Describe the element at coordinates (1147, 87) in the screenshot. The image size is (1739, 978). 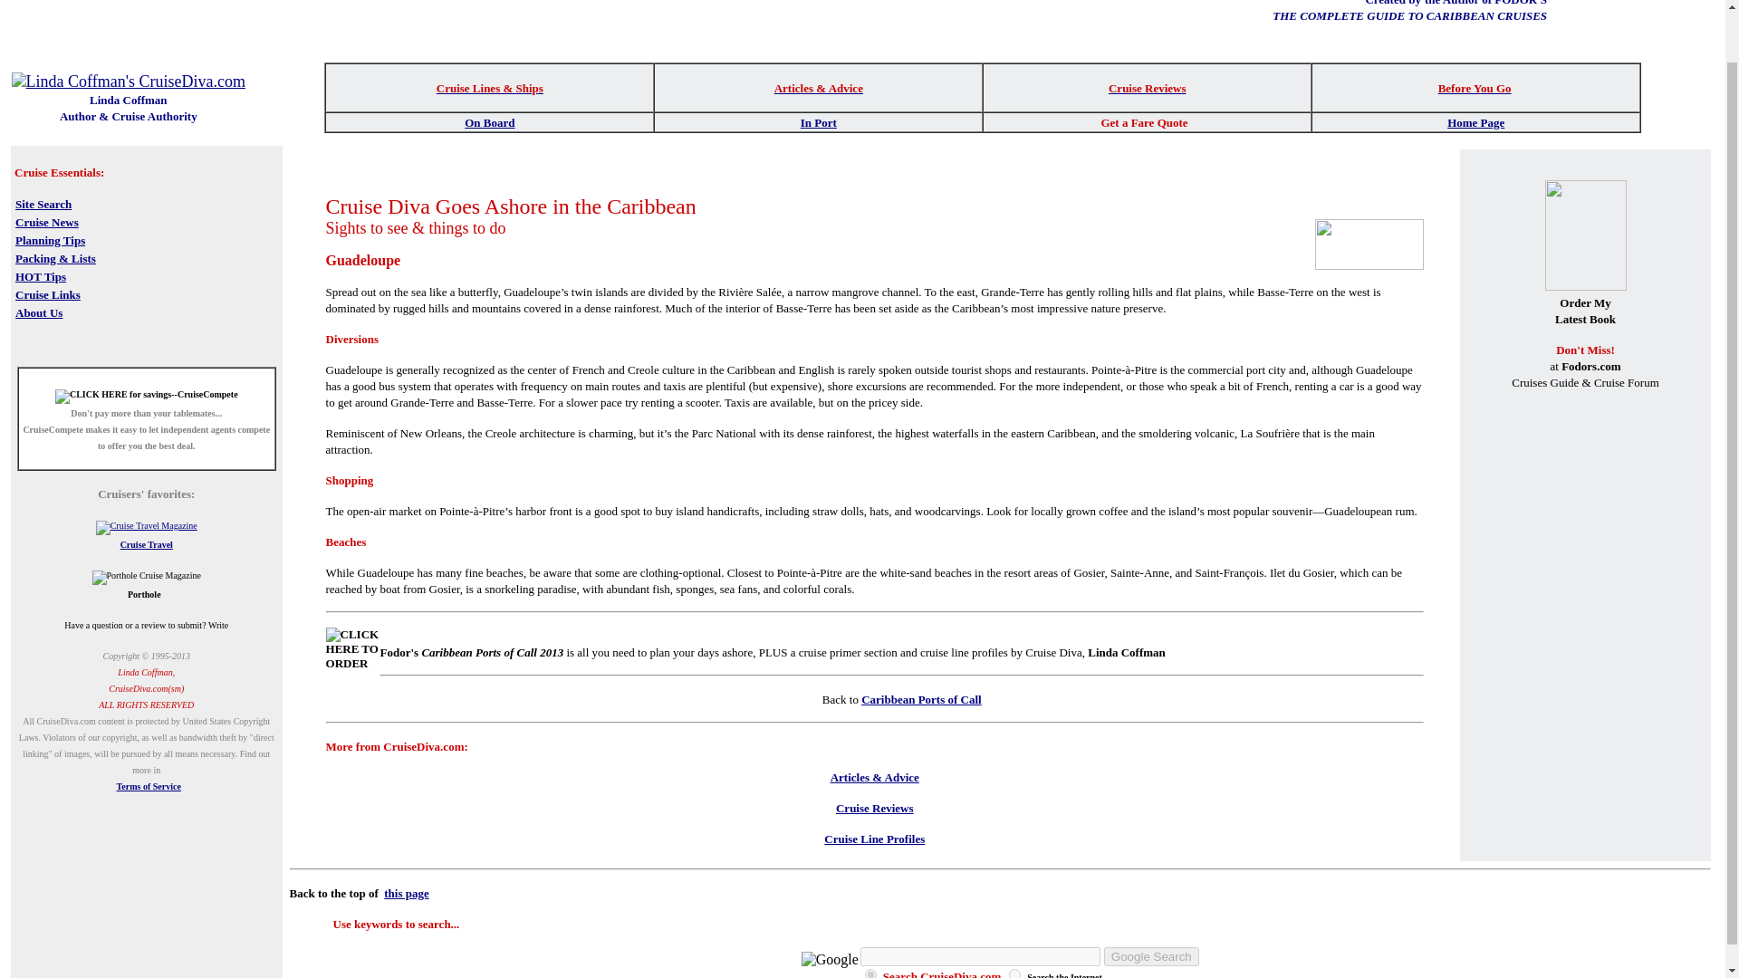
I see `Cruise Reviews` at that location.